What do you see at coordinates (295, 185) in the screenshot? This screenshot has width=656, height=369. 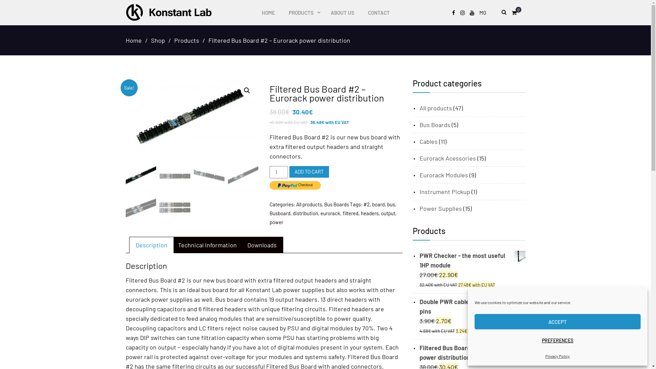 I see `PayPal` at bounding box center [295, 185].